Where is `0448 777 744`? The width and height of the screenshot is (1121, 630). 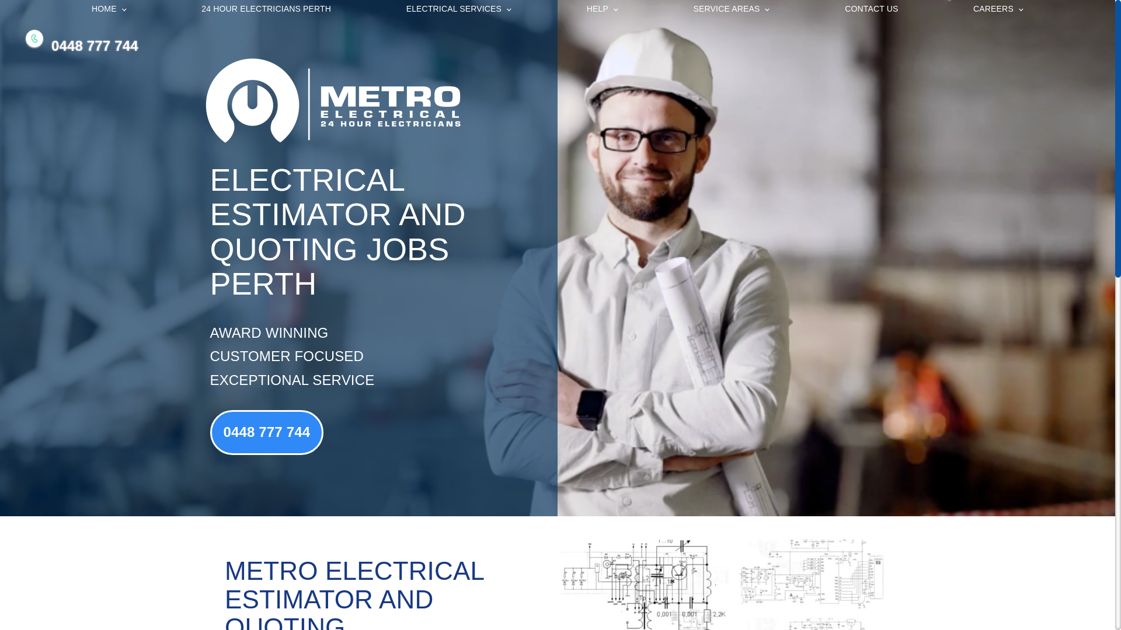
0448 777 744 is located at coordinates (95, 45).